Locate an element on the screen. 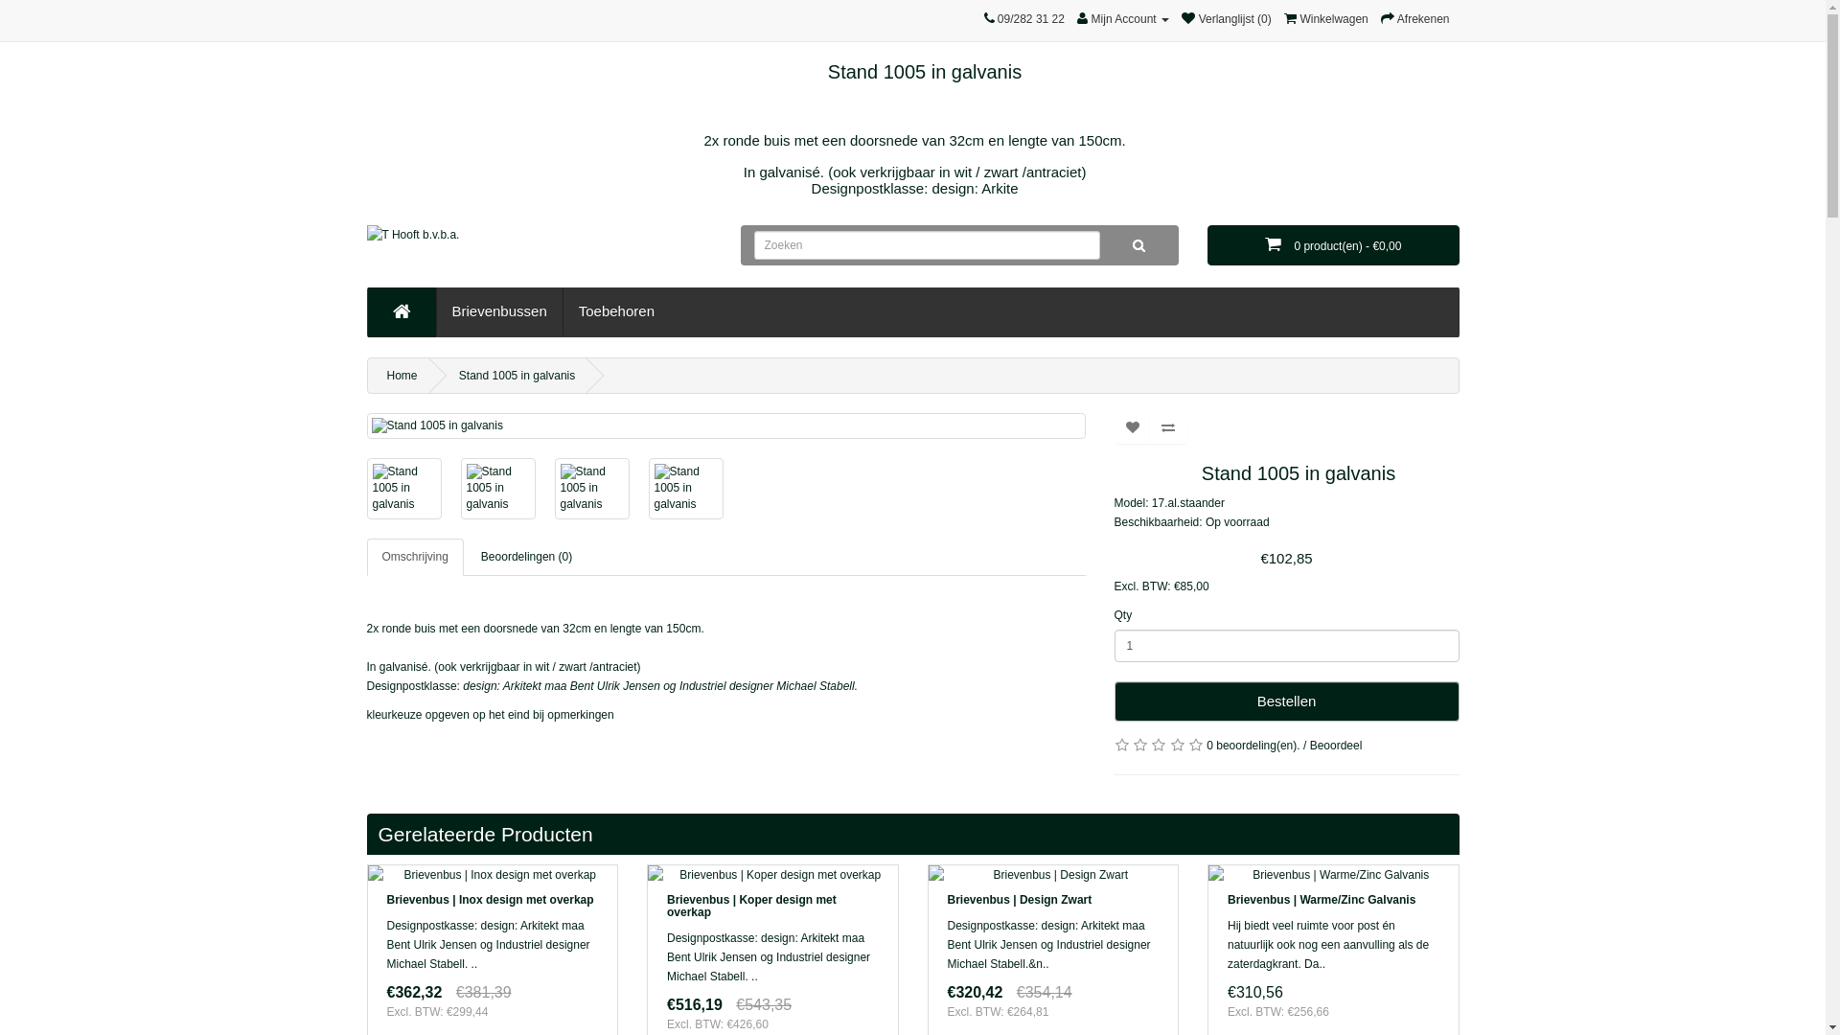  Brievenbus | Warme/Zinc Galvanis is located at coordinates (1334, 875).